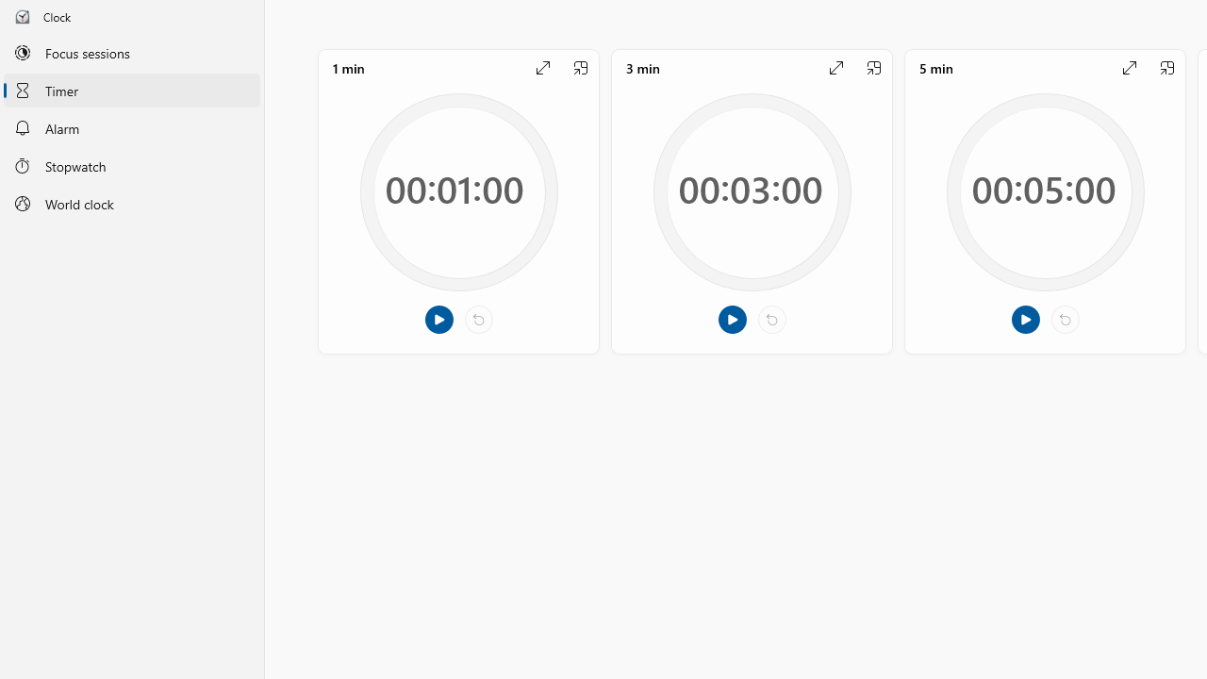  Describe the element at coordinates (132, 128) in the screenshot. I see `Alarm` at that location.